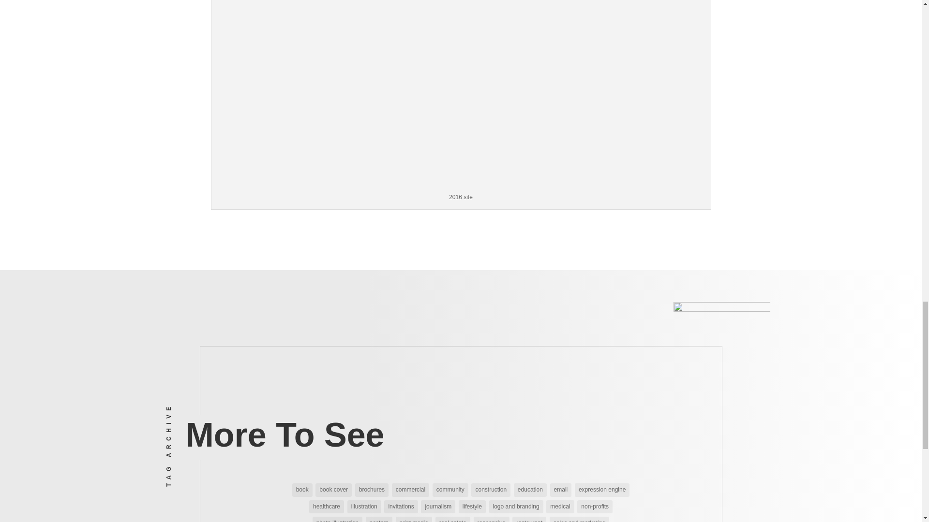 Image resolution: width=929 pixels, height=522 pixels. I want to click on posters, so click(379, 519).